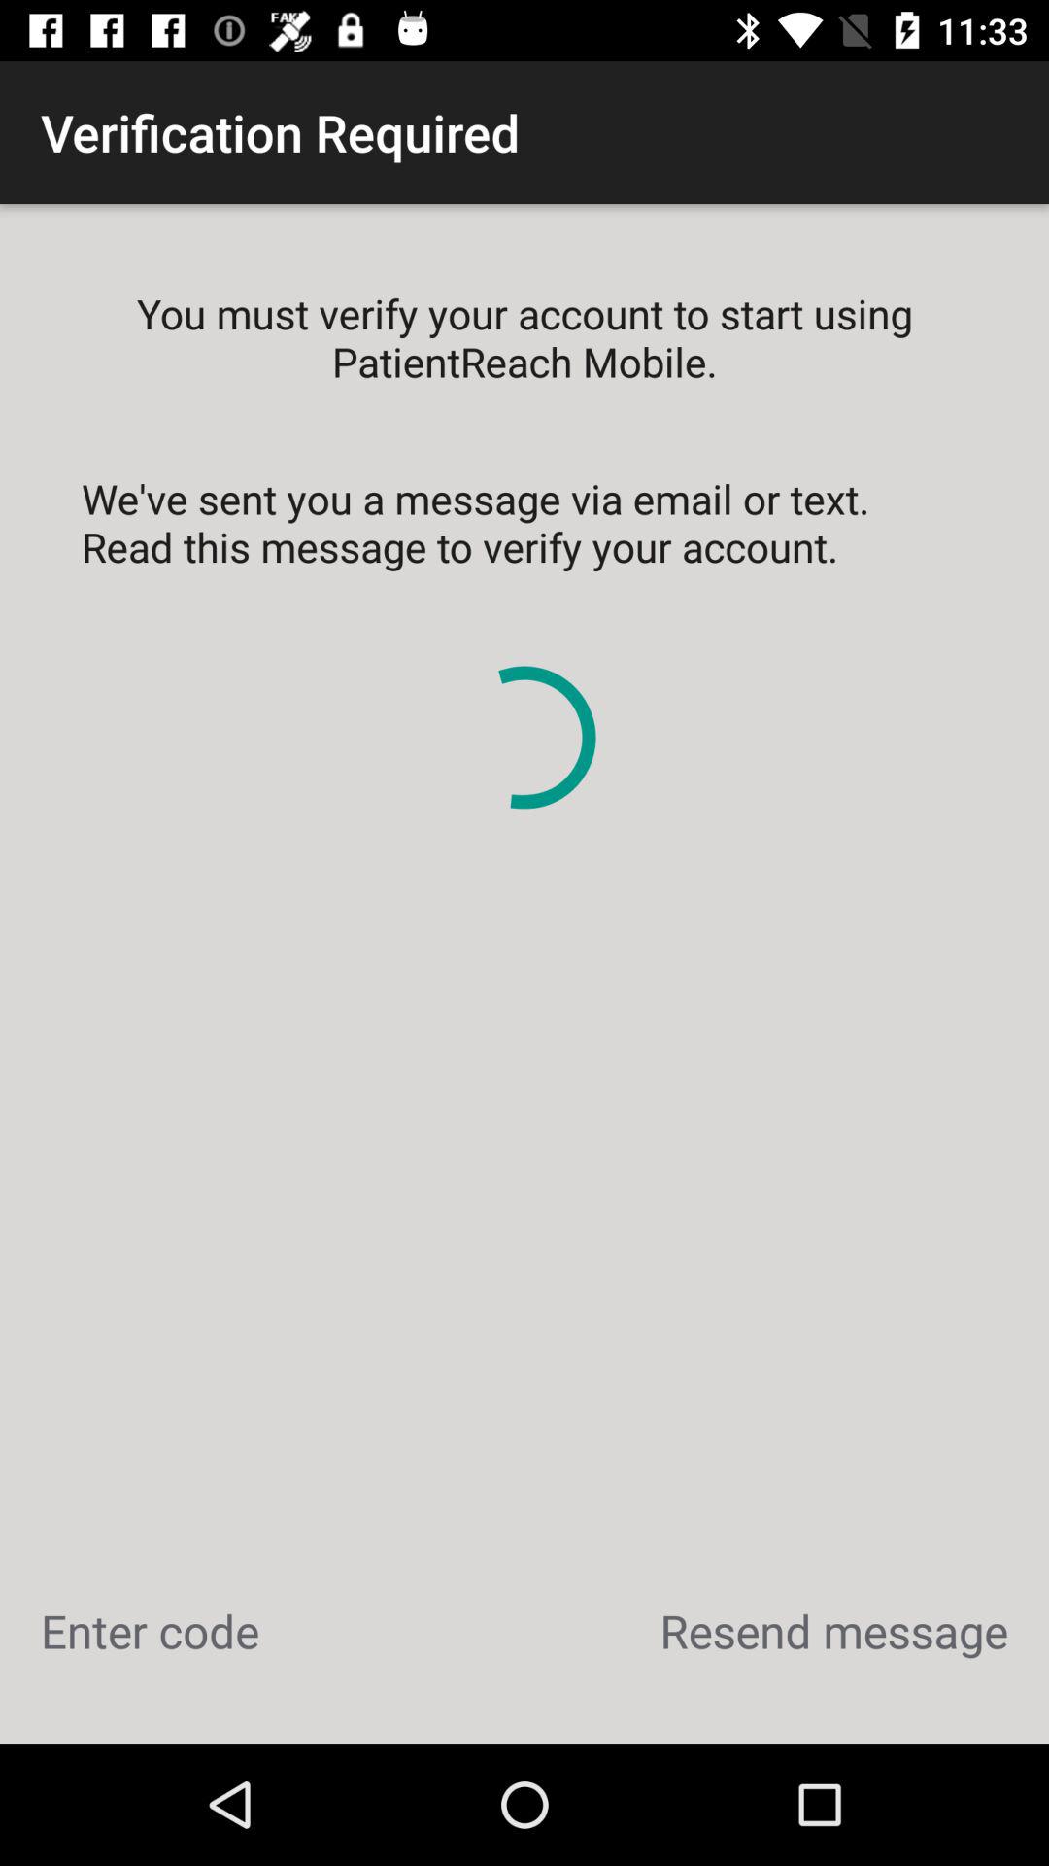 The image size is (1049, 1866). What do you see at coordinates (150, 1631) in the screenshot?
I see `choose the item below we ve sent item` at bounding box center [150, 1631].